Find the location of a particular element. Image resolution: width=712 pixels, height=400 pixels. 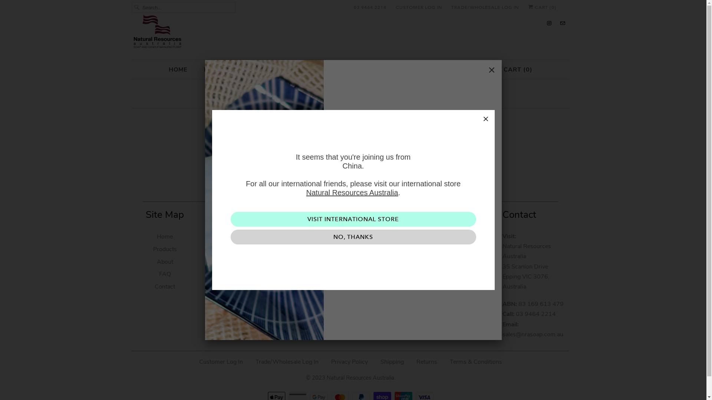

03 9464 2214 is located at coordinates (536, 314).